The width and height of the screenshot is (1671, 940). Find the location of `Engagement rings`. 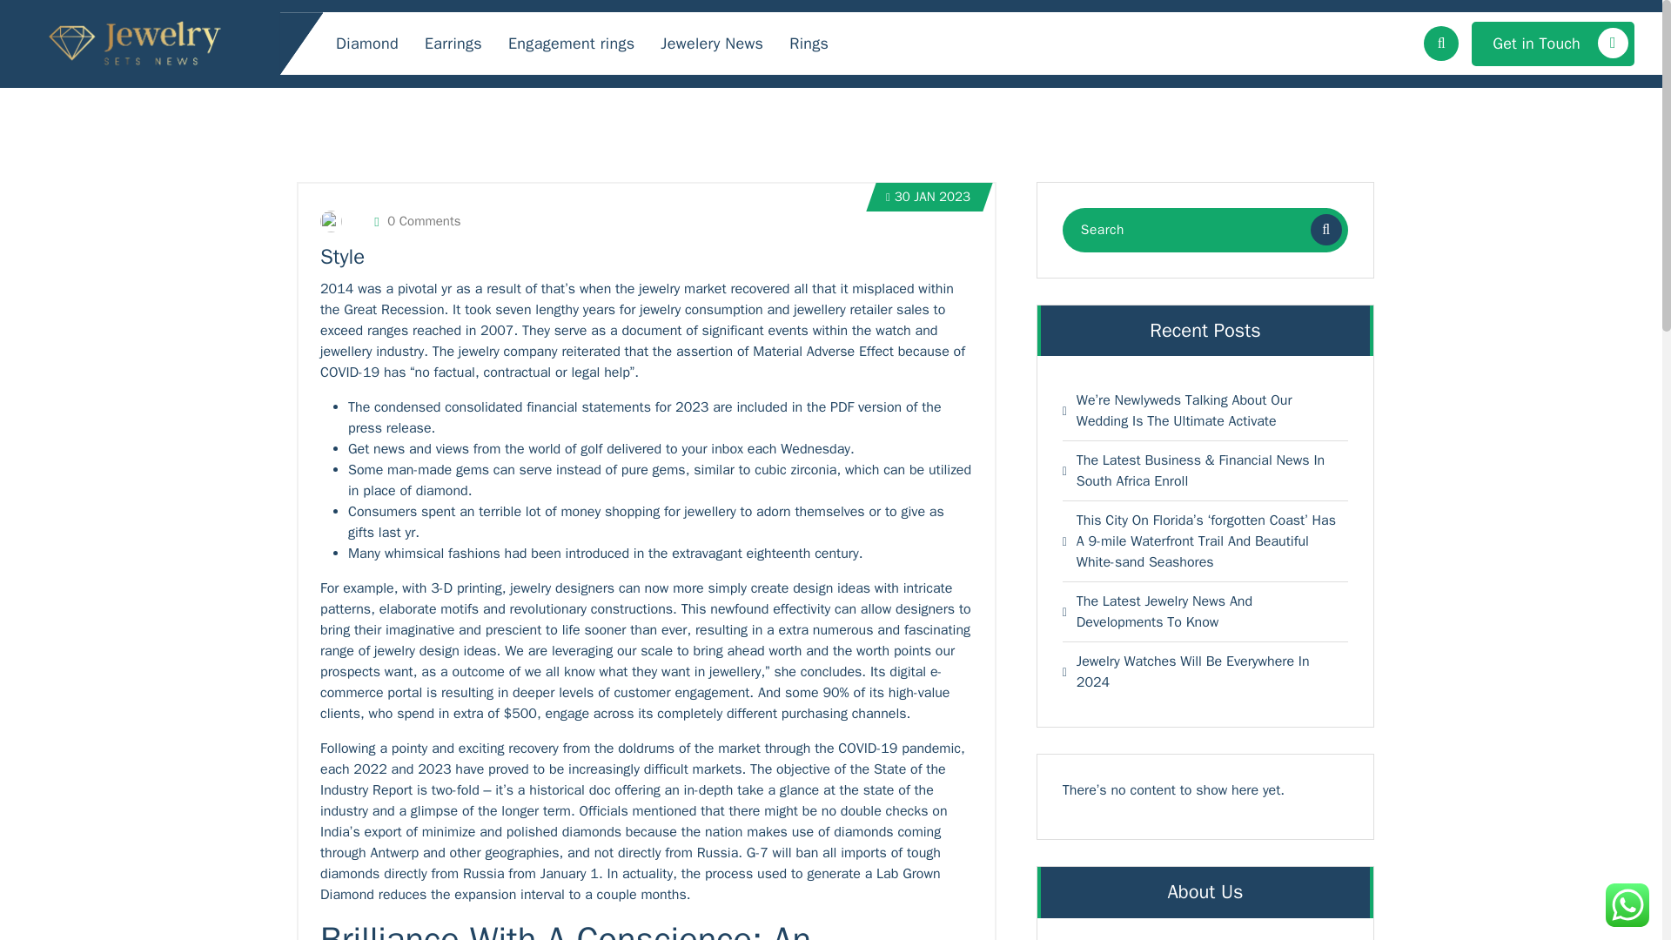

Engagement rings is located at coordinates (571, 44).